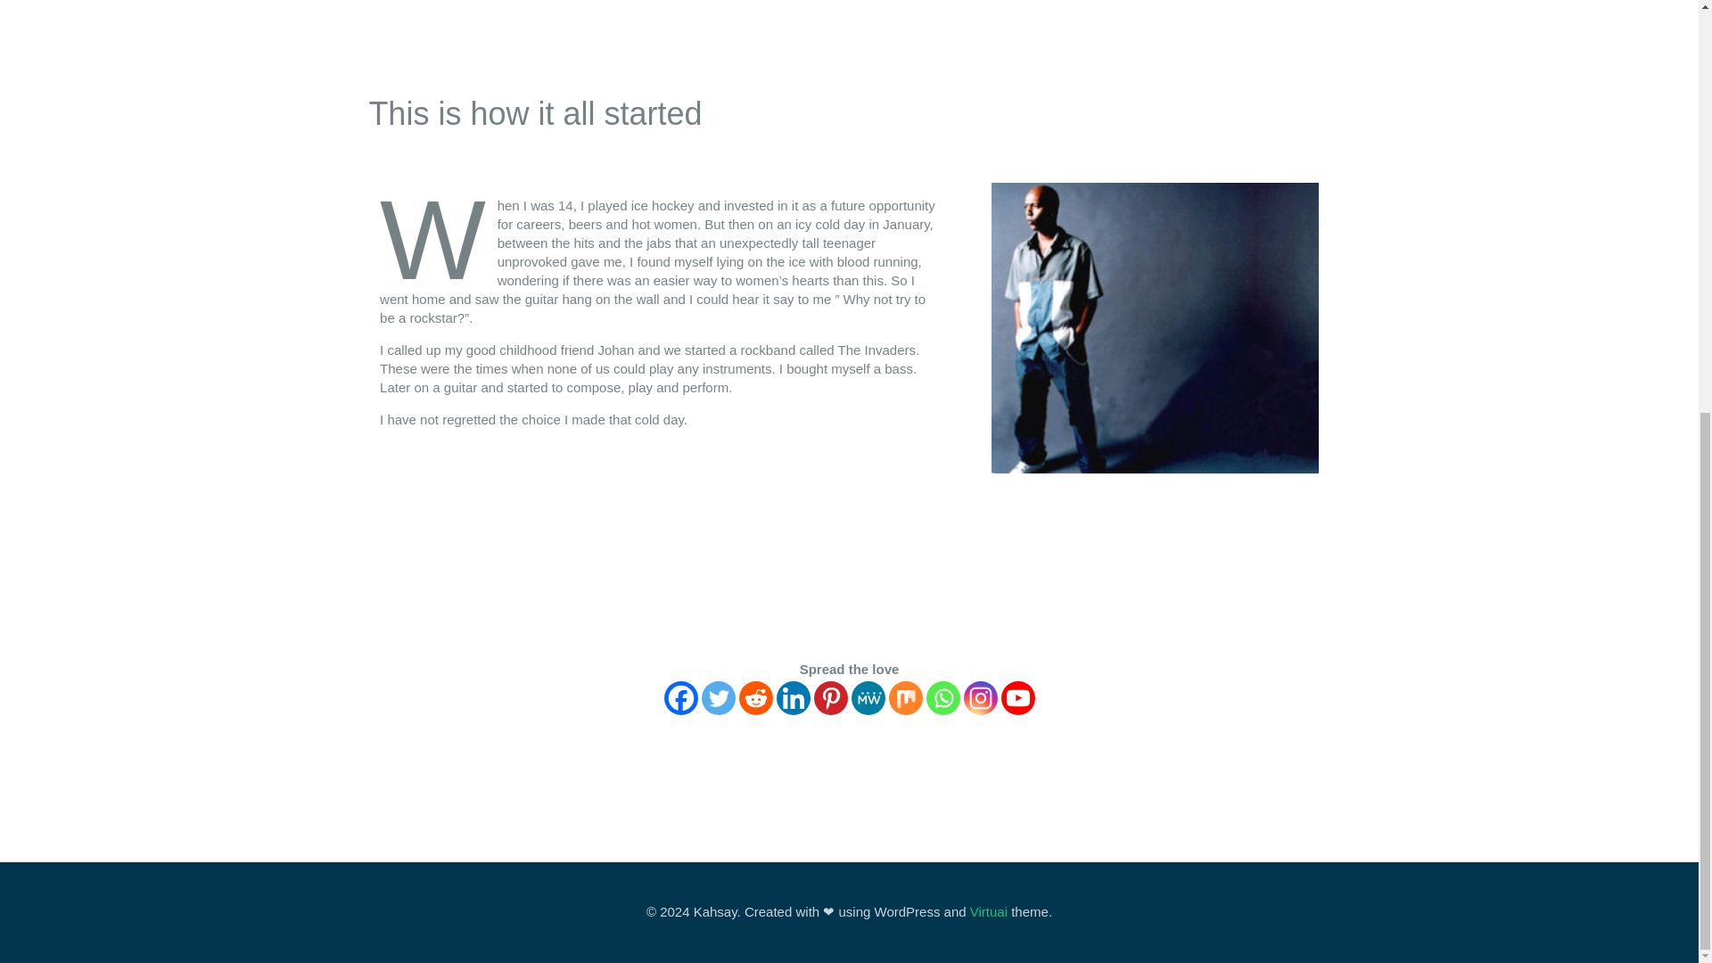 Image resolution: width=1712 pixels, height=963 pixels. What do you see at coordinates (979, 697) in the screenshot?
I see `Instagram` at bounding box center [979, 697].